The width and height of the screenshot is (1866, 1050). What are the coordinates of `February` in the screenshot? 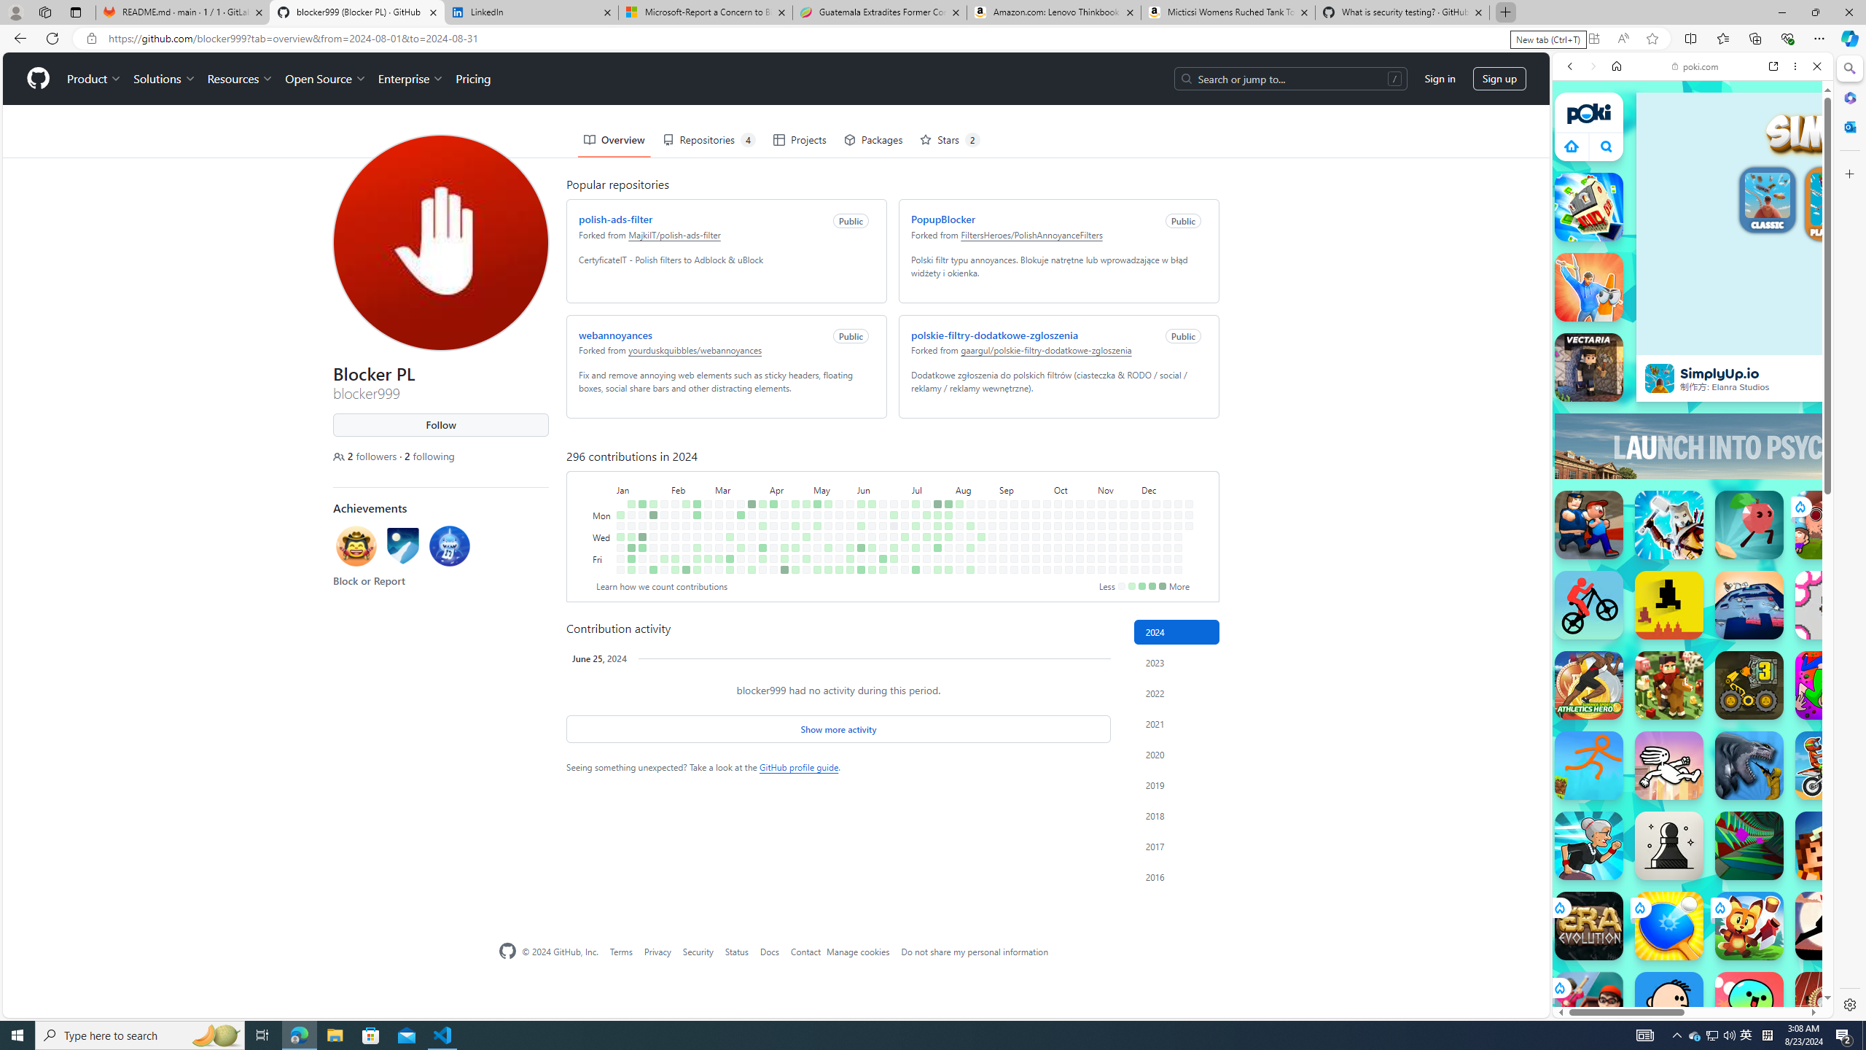 It's located at (692, 489).